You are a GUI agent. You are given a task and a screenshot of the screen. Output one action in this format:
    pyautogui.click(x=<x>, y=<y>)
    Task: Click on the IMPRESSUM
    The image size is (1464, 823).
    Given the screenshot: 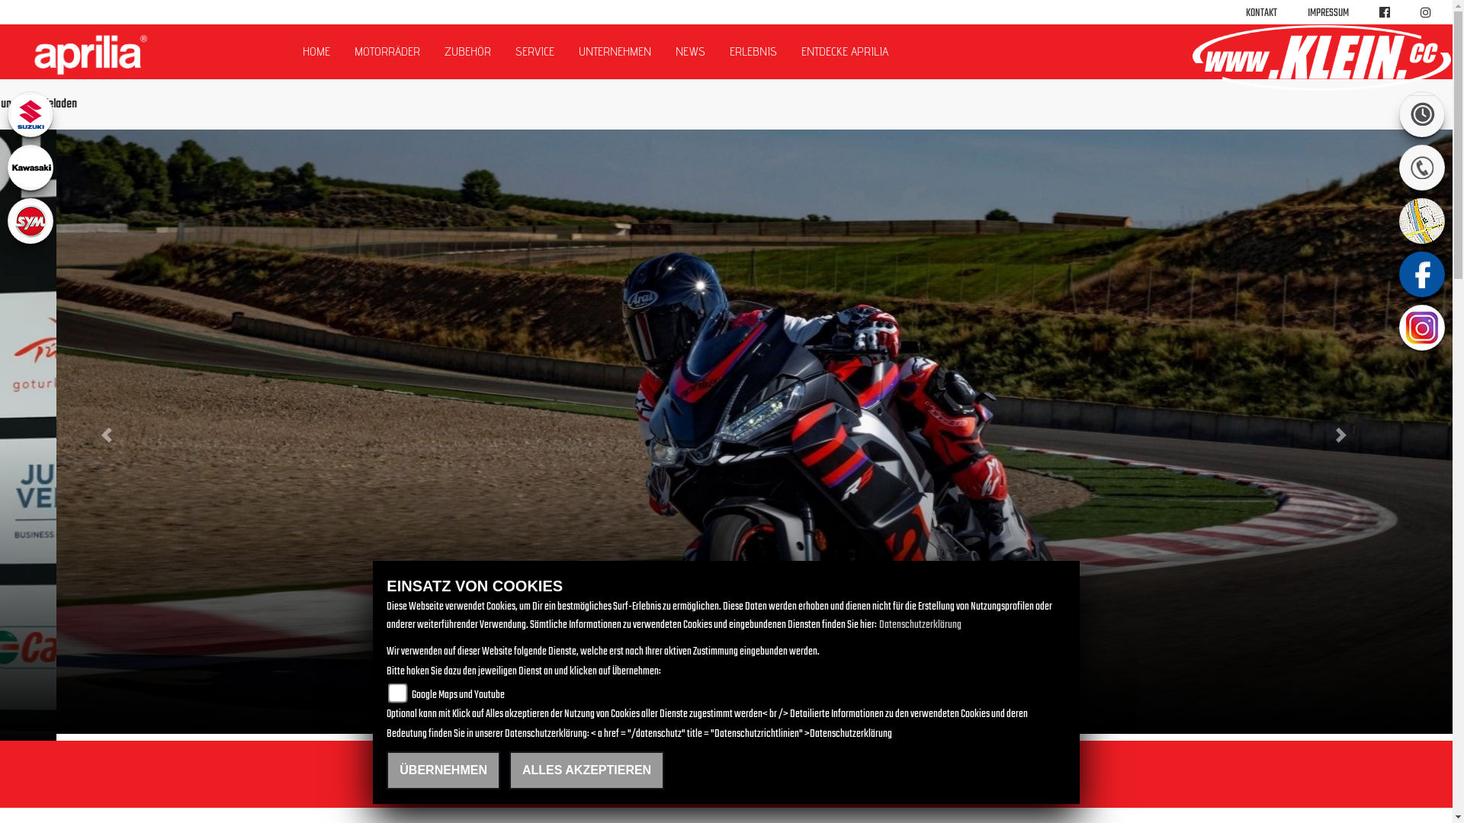 What is the action you would take?
    pyautogui.click(x=1328, y=14)
    